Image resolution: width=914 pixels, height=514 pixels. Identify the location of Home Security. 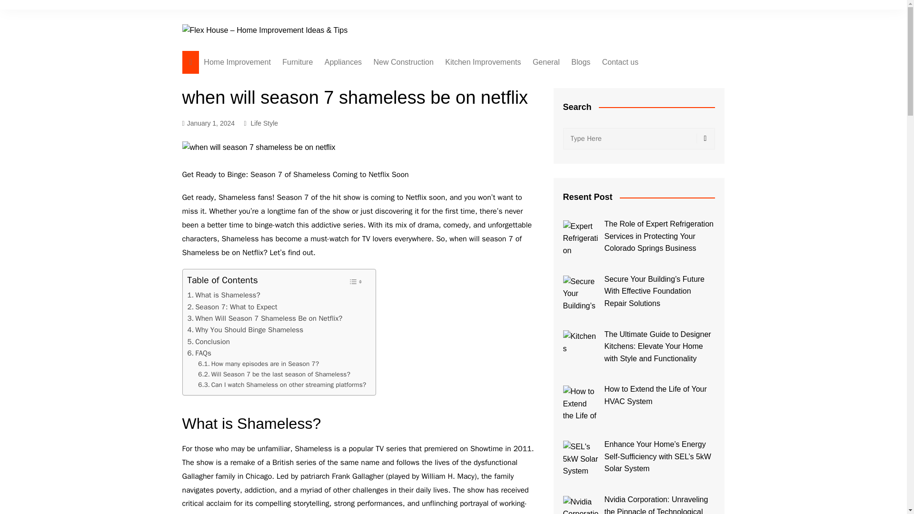
(372, 137).